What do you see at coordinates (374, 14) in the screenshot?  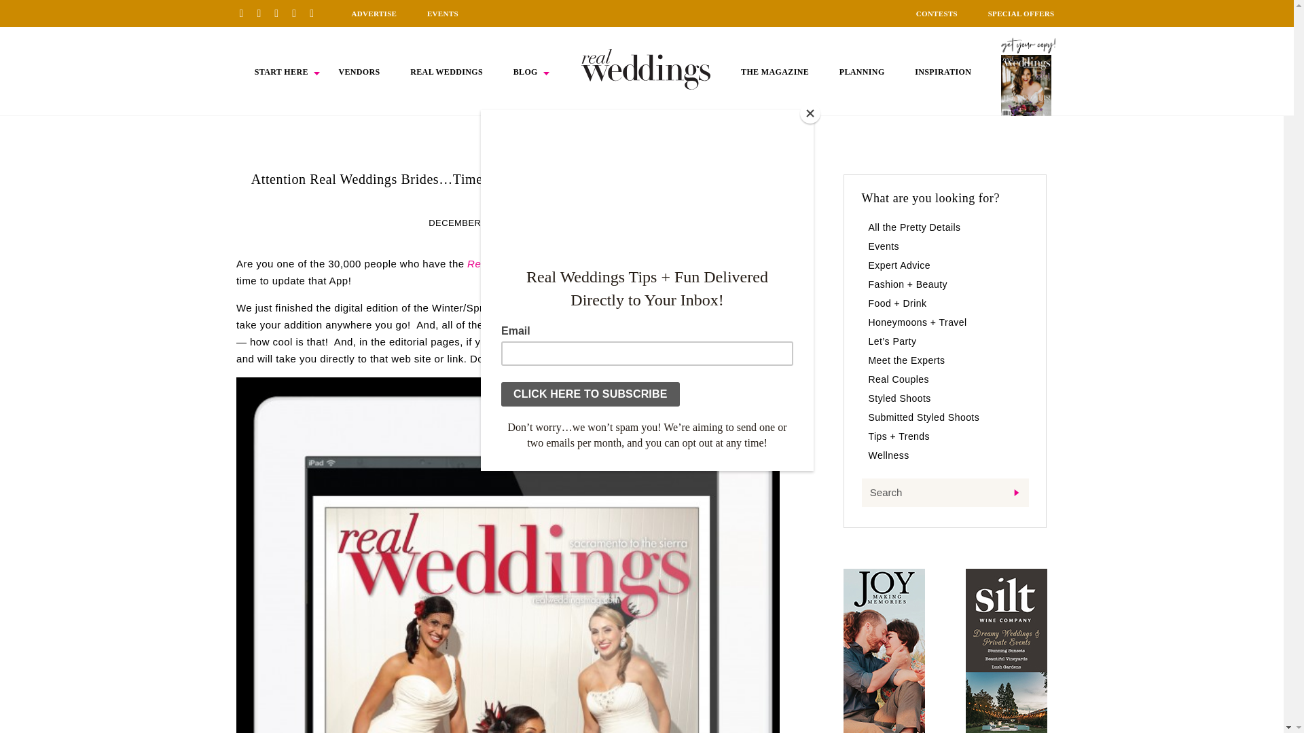 I see `ADVERTISE` at bounding box center [374, 14].